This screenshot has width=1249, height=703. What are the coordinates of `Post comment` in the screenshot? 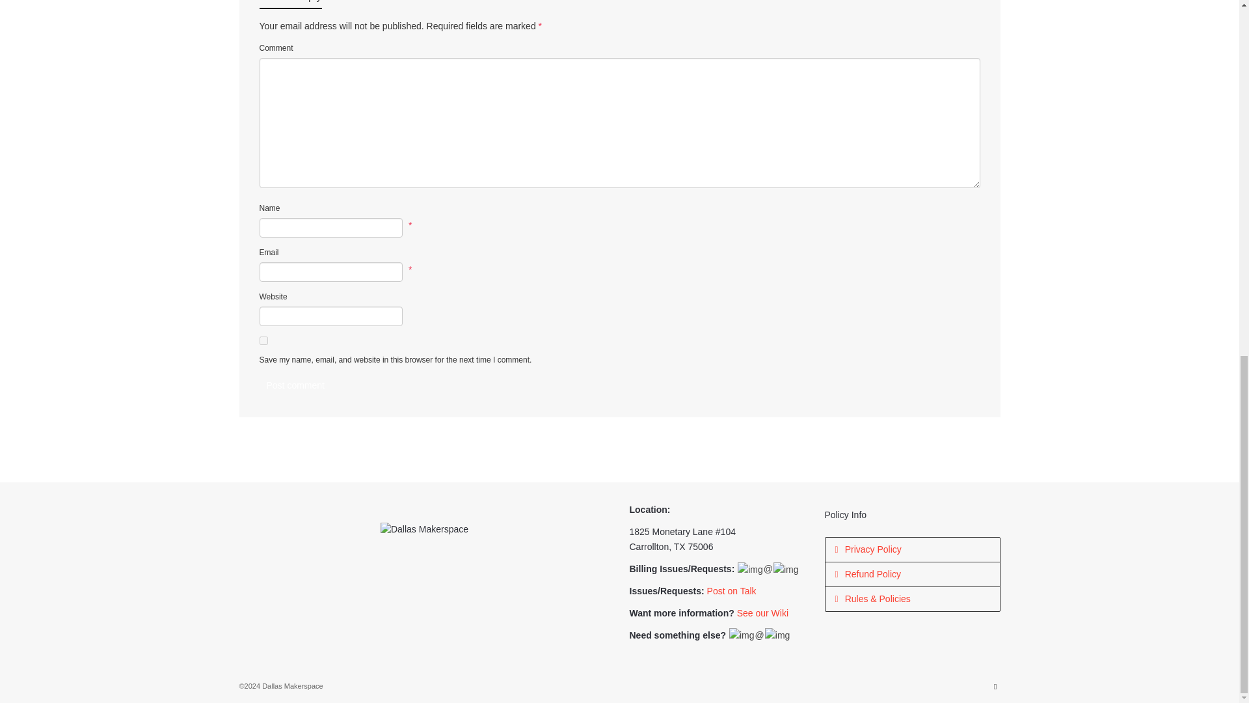 It's located at (294, 385).